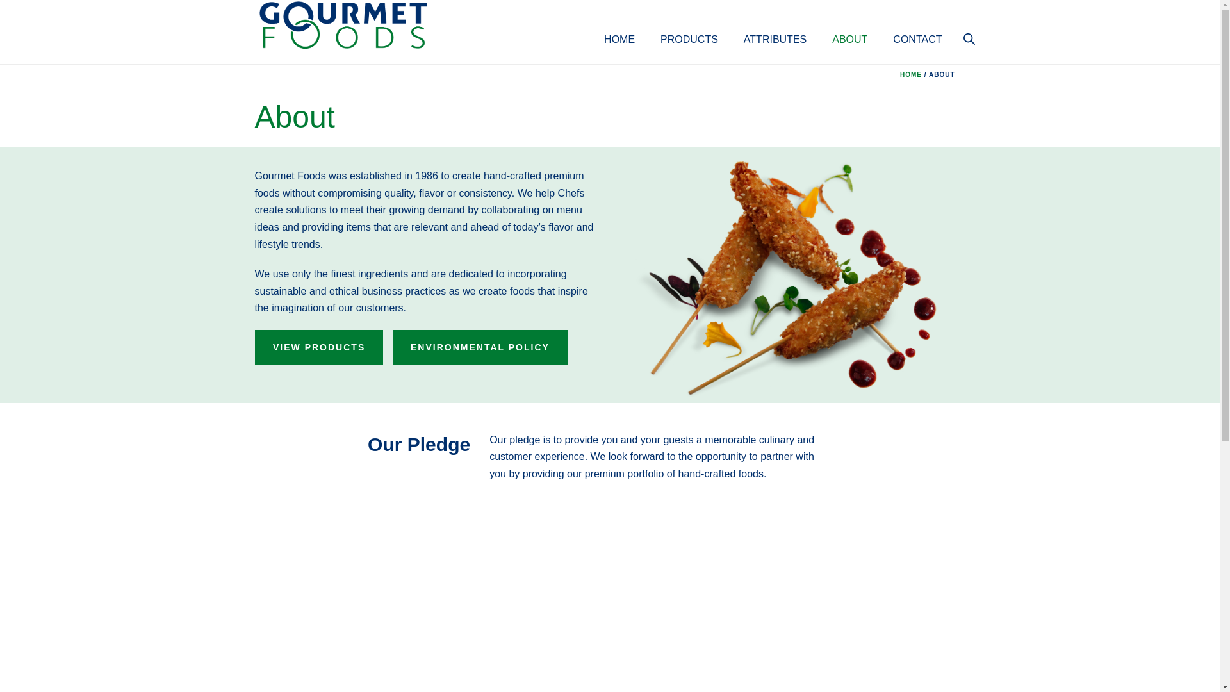 This screenshot has width=1230, height=692. I want to click on ABOUT, so click(849, 26).